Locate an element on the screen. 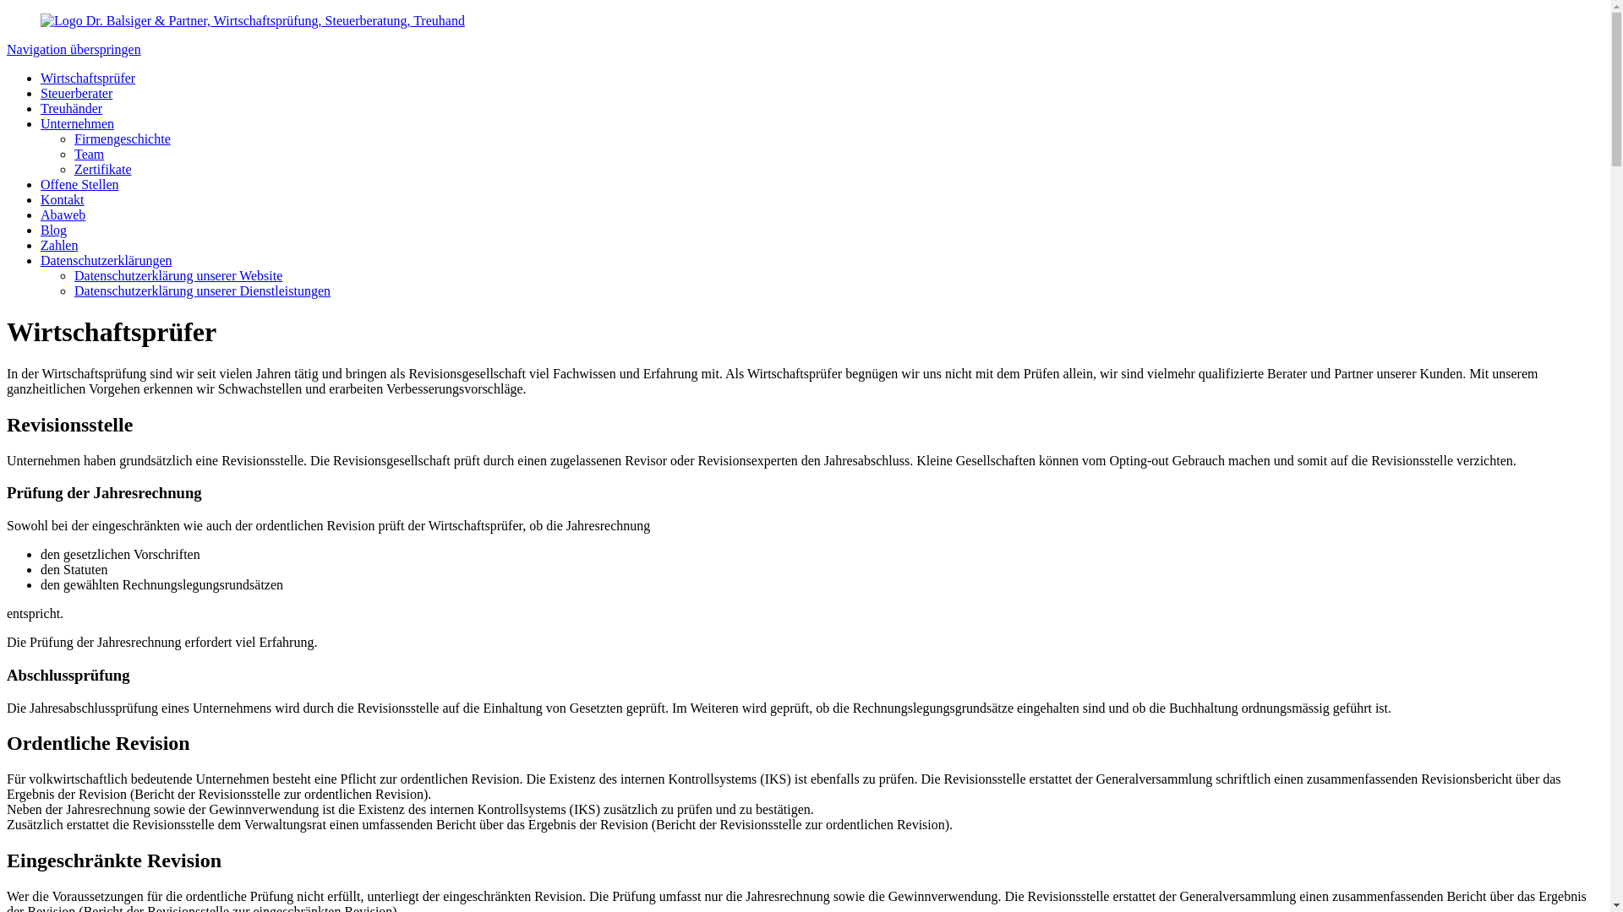 The image size is (1623, 912). Offene Stellen is located at coordinates (79, 184).